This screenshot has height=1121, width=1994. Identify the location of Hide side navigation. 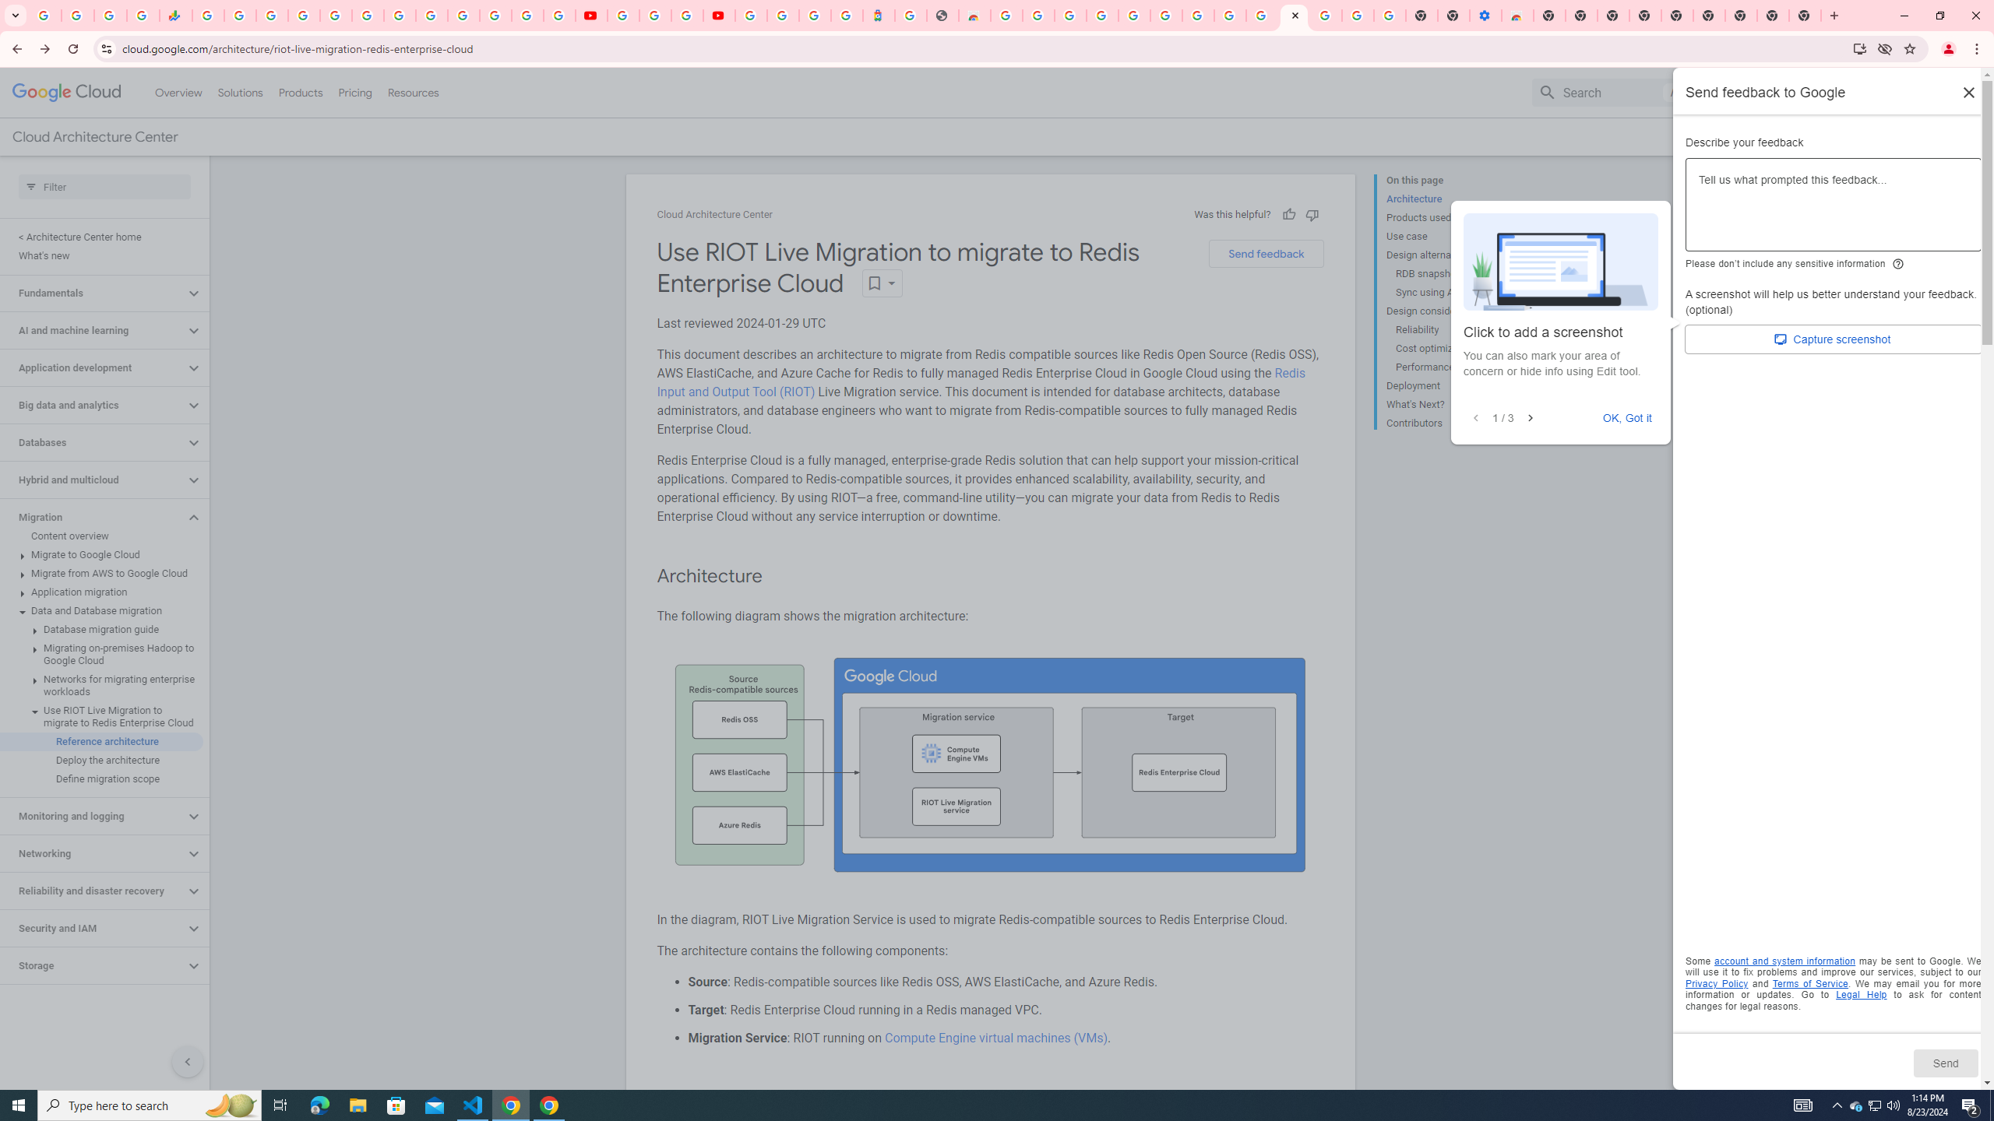
(187, 1061).